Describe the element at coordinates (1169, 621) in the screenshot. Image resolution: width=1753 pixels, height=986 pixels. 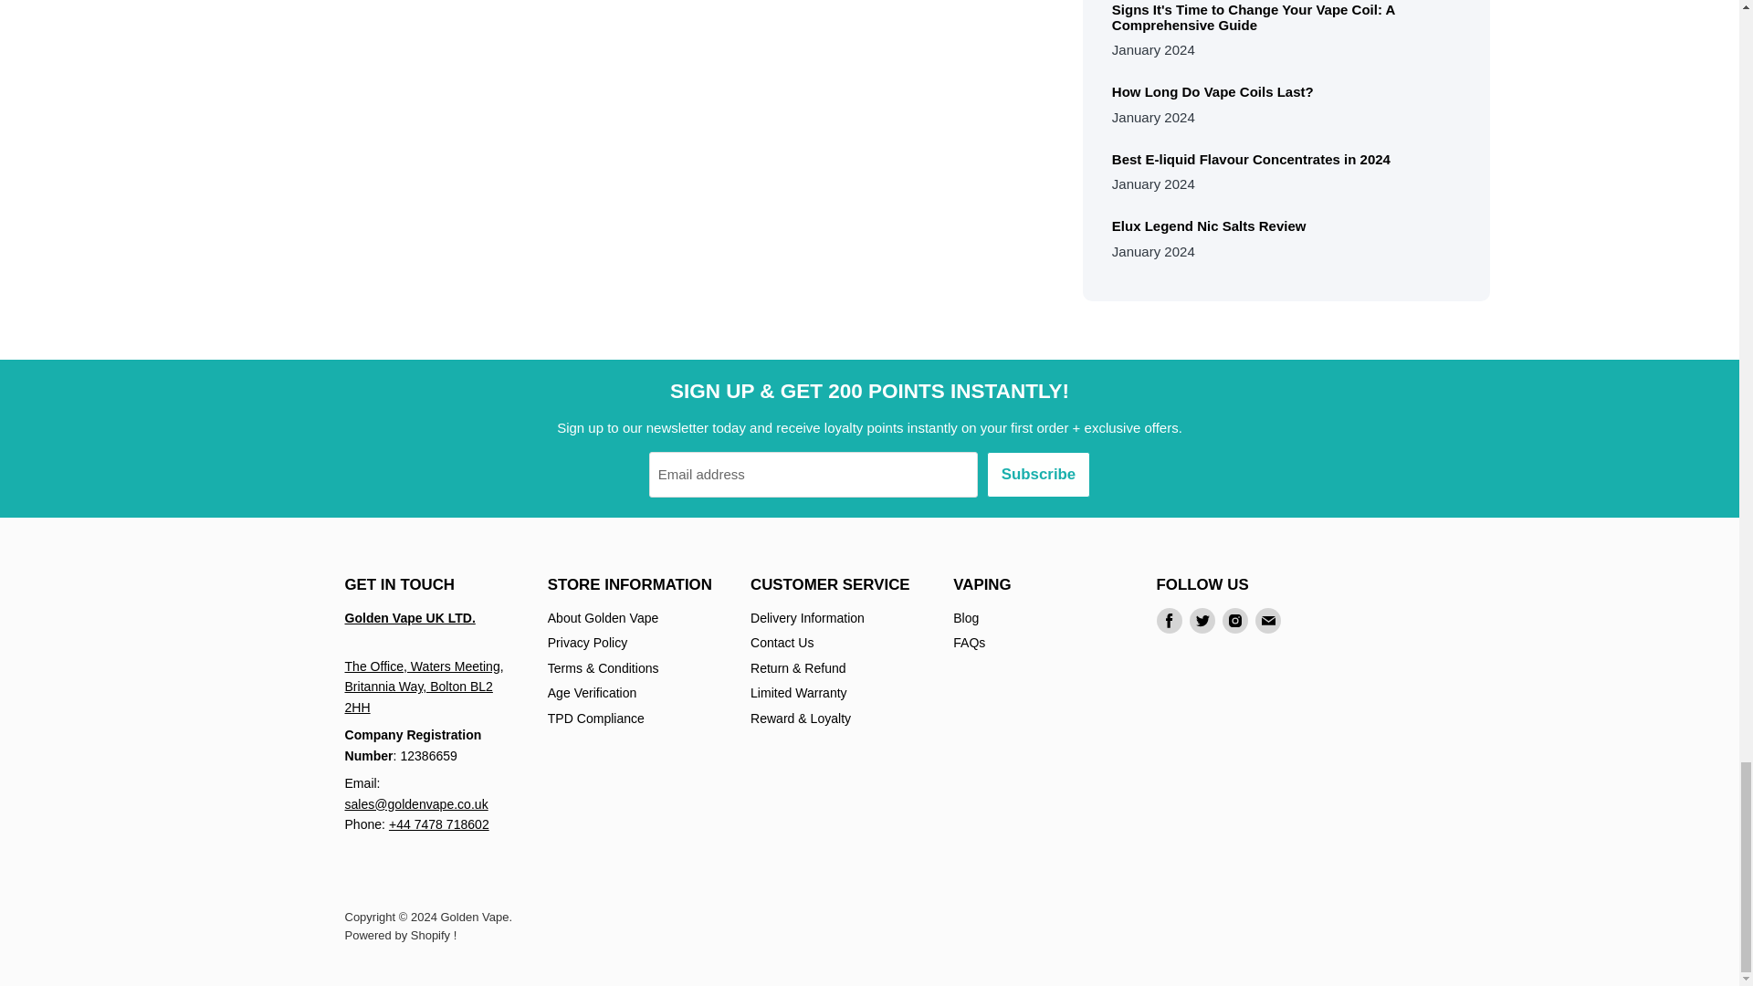
I see `Facebook` at that location.